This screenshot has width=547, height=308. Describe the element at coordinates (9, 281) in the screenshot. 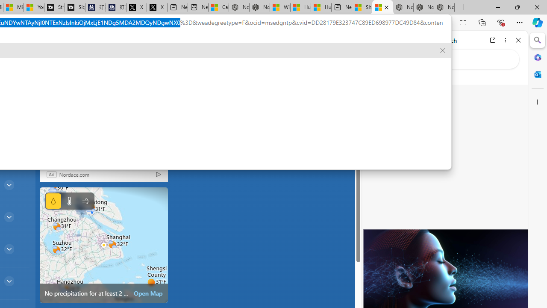

I see `common/thinArrow` at that location.